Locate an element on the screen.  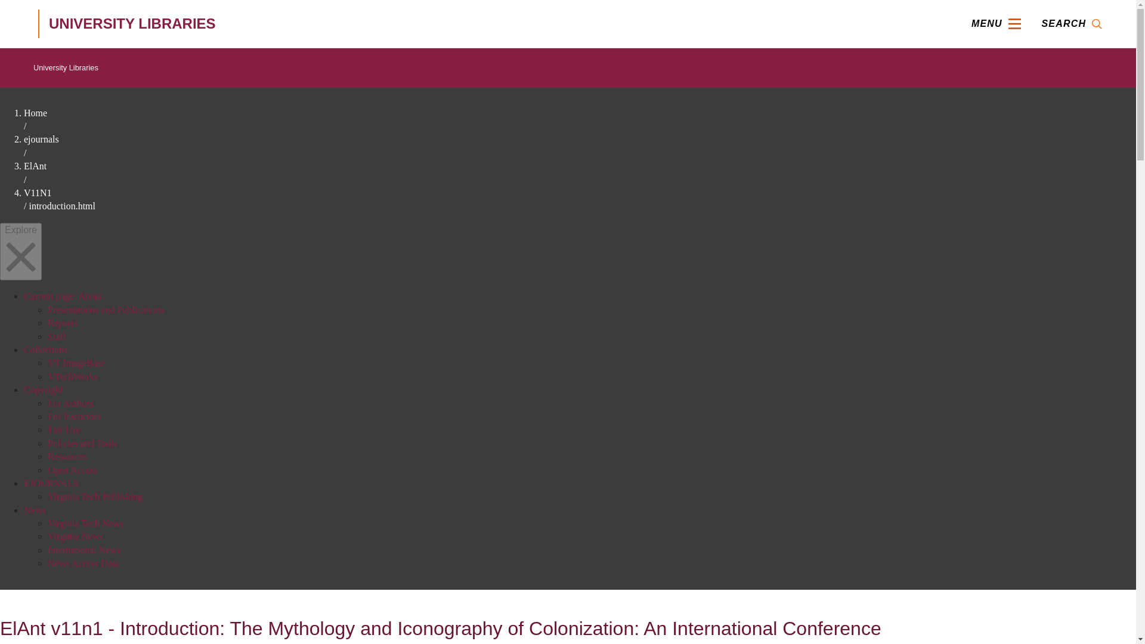
University Libraries is located at coordinates (66, 68).